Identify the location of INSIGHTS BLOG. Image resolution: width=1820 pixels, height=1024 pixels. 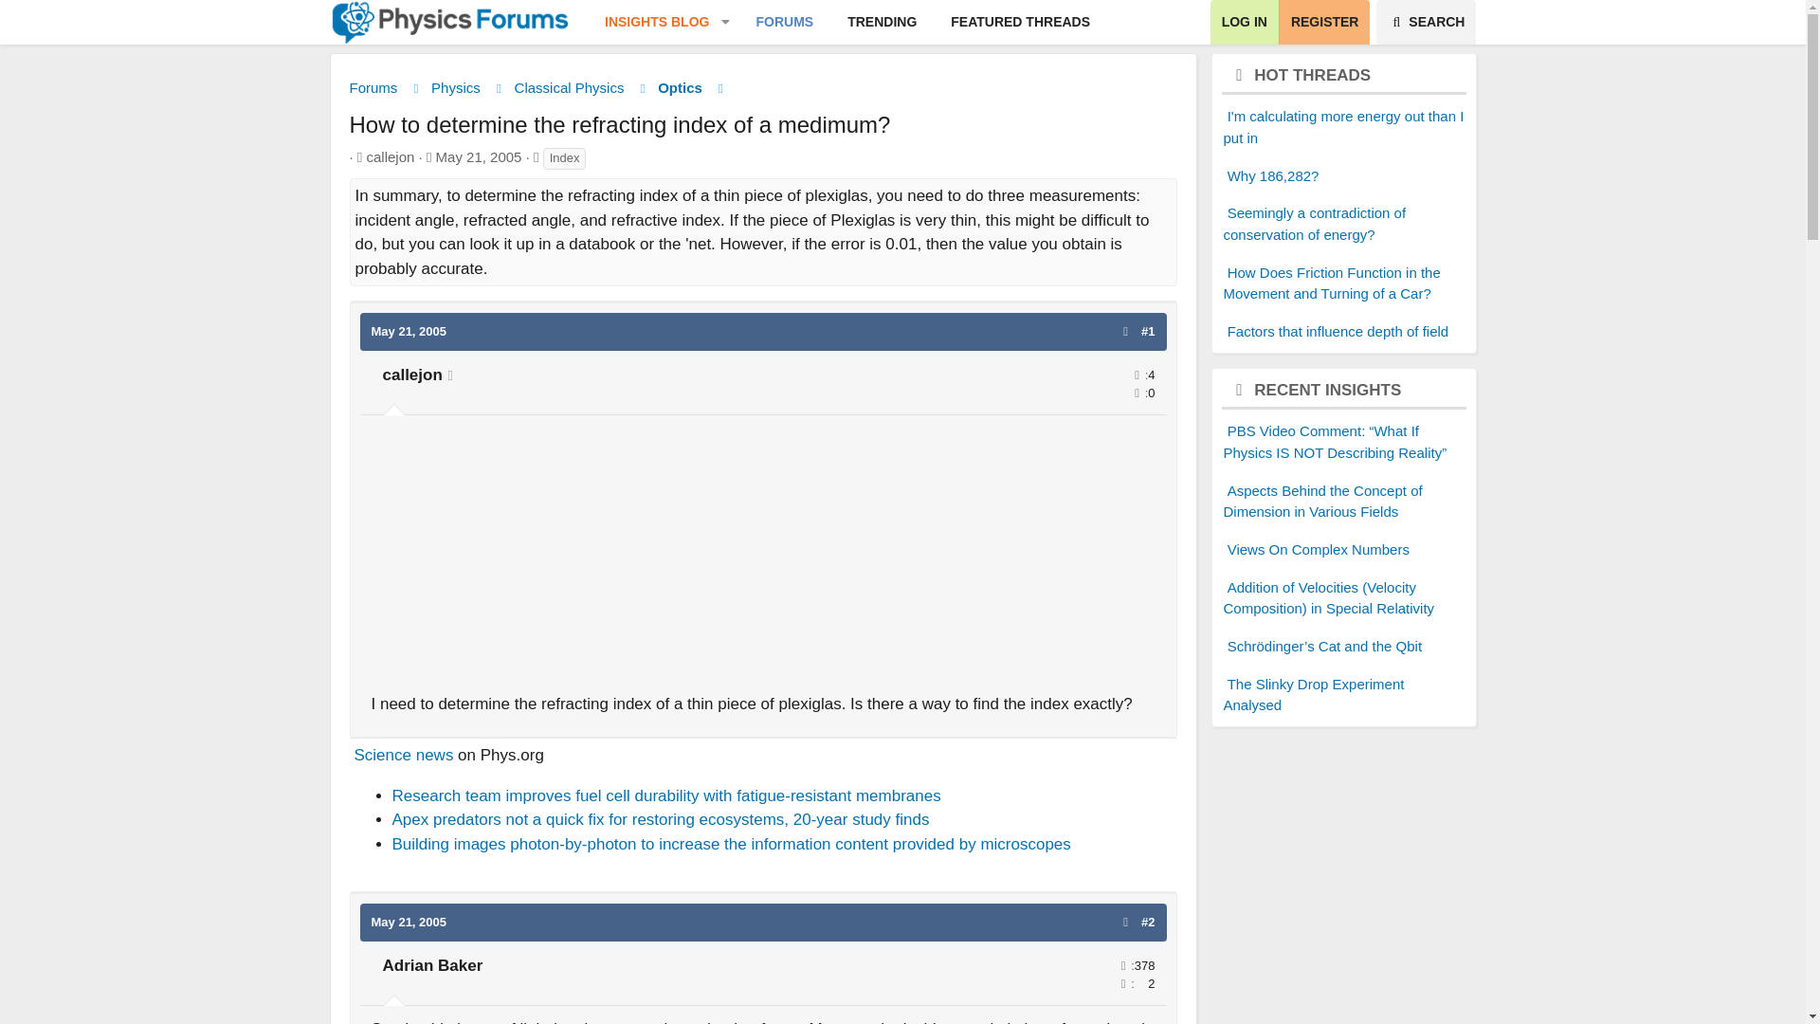
(649, 23).